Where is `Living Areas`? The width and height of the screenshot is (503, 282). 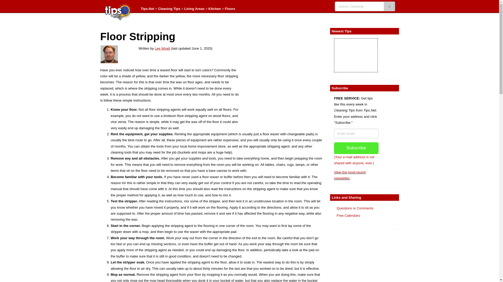
Living Areas is located at coordinates (194, 9).